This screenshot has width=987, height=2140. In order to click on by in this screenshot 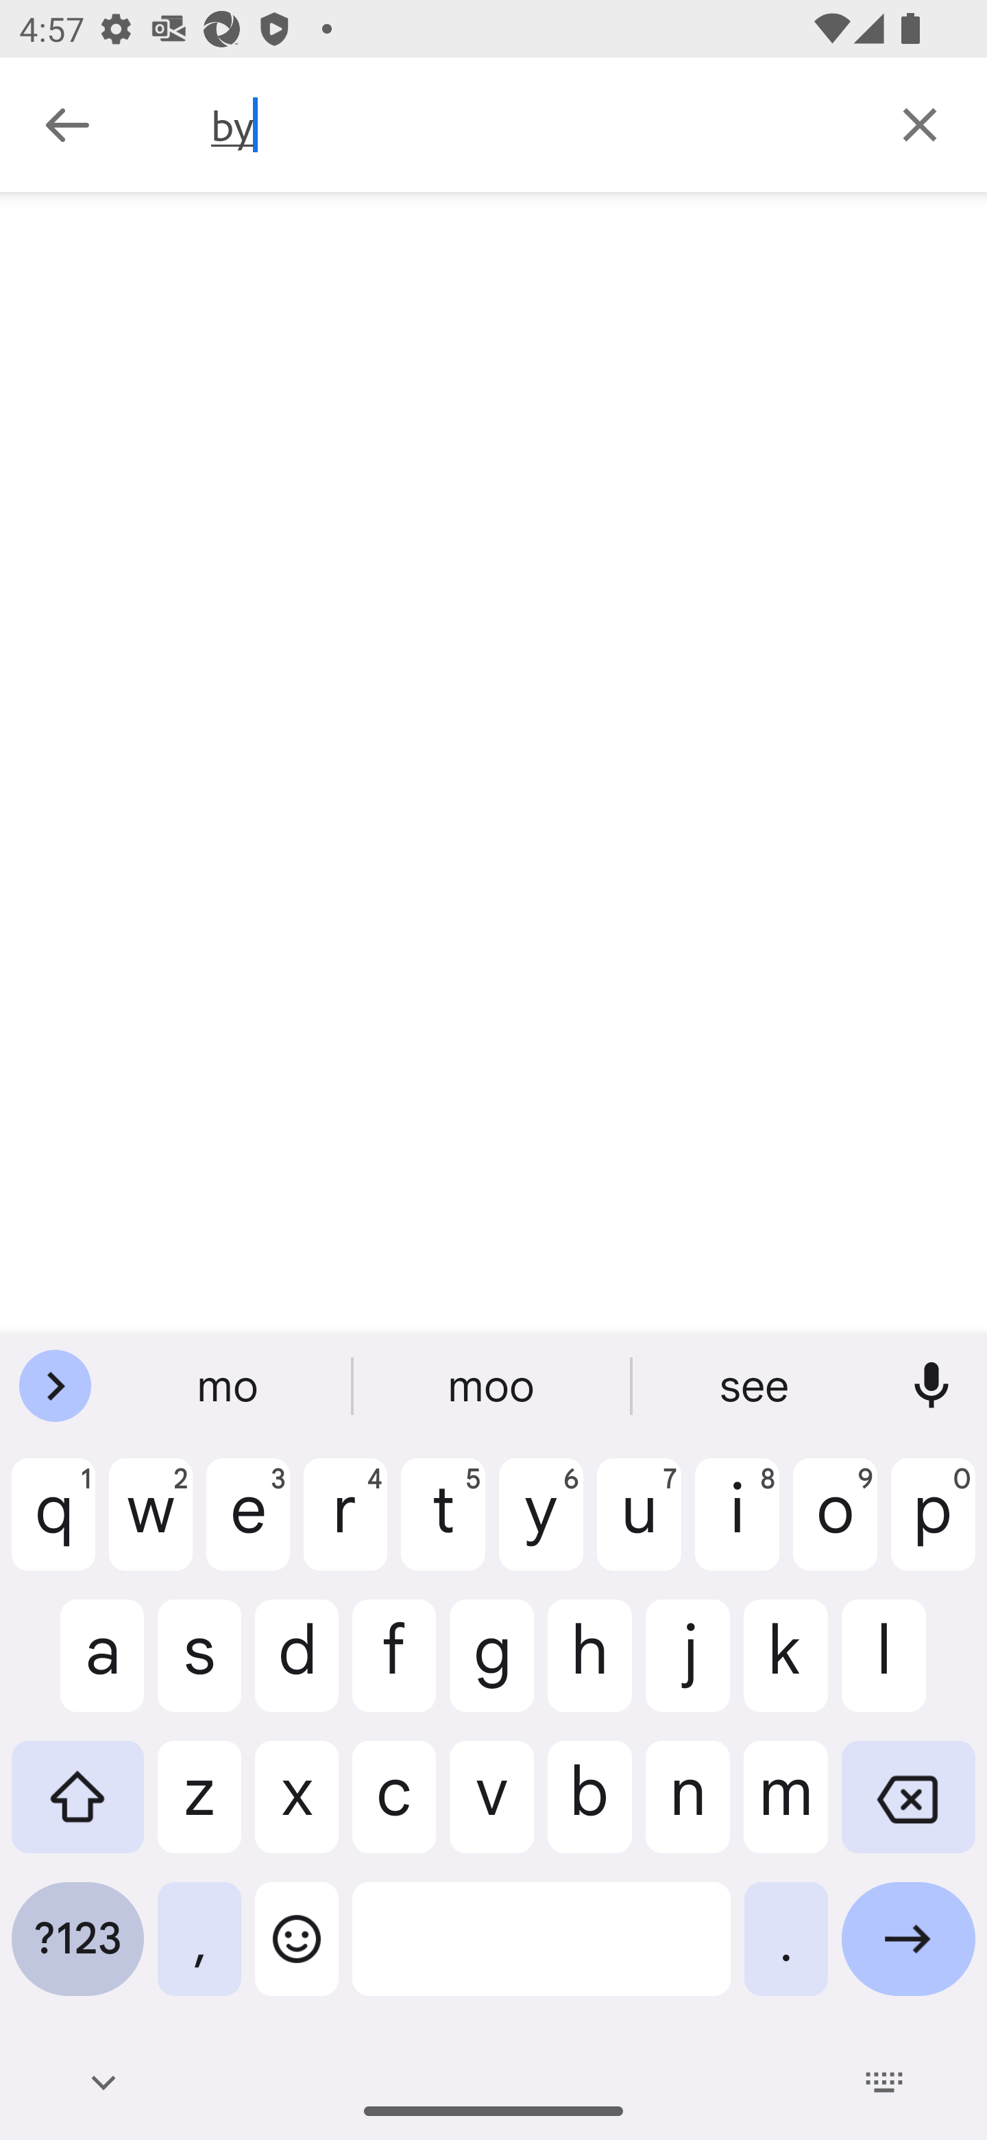, I will do `click(531, 125)`.